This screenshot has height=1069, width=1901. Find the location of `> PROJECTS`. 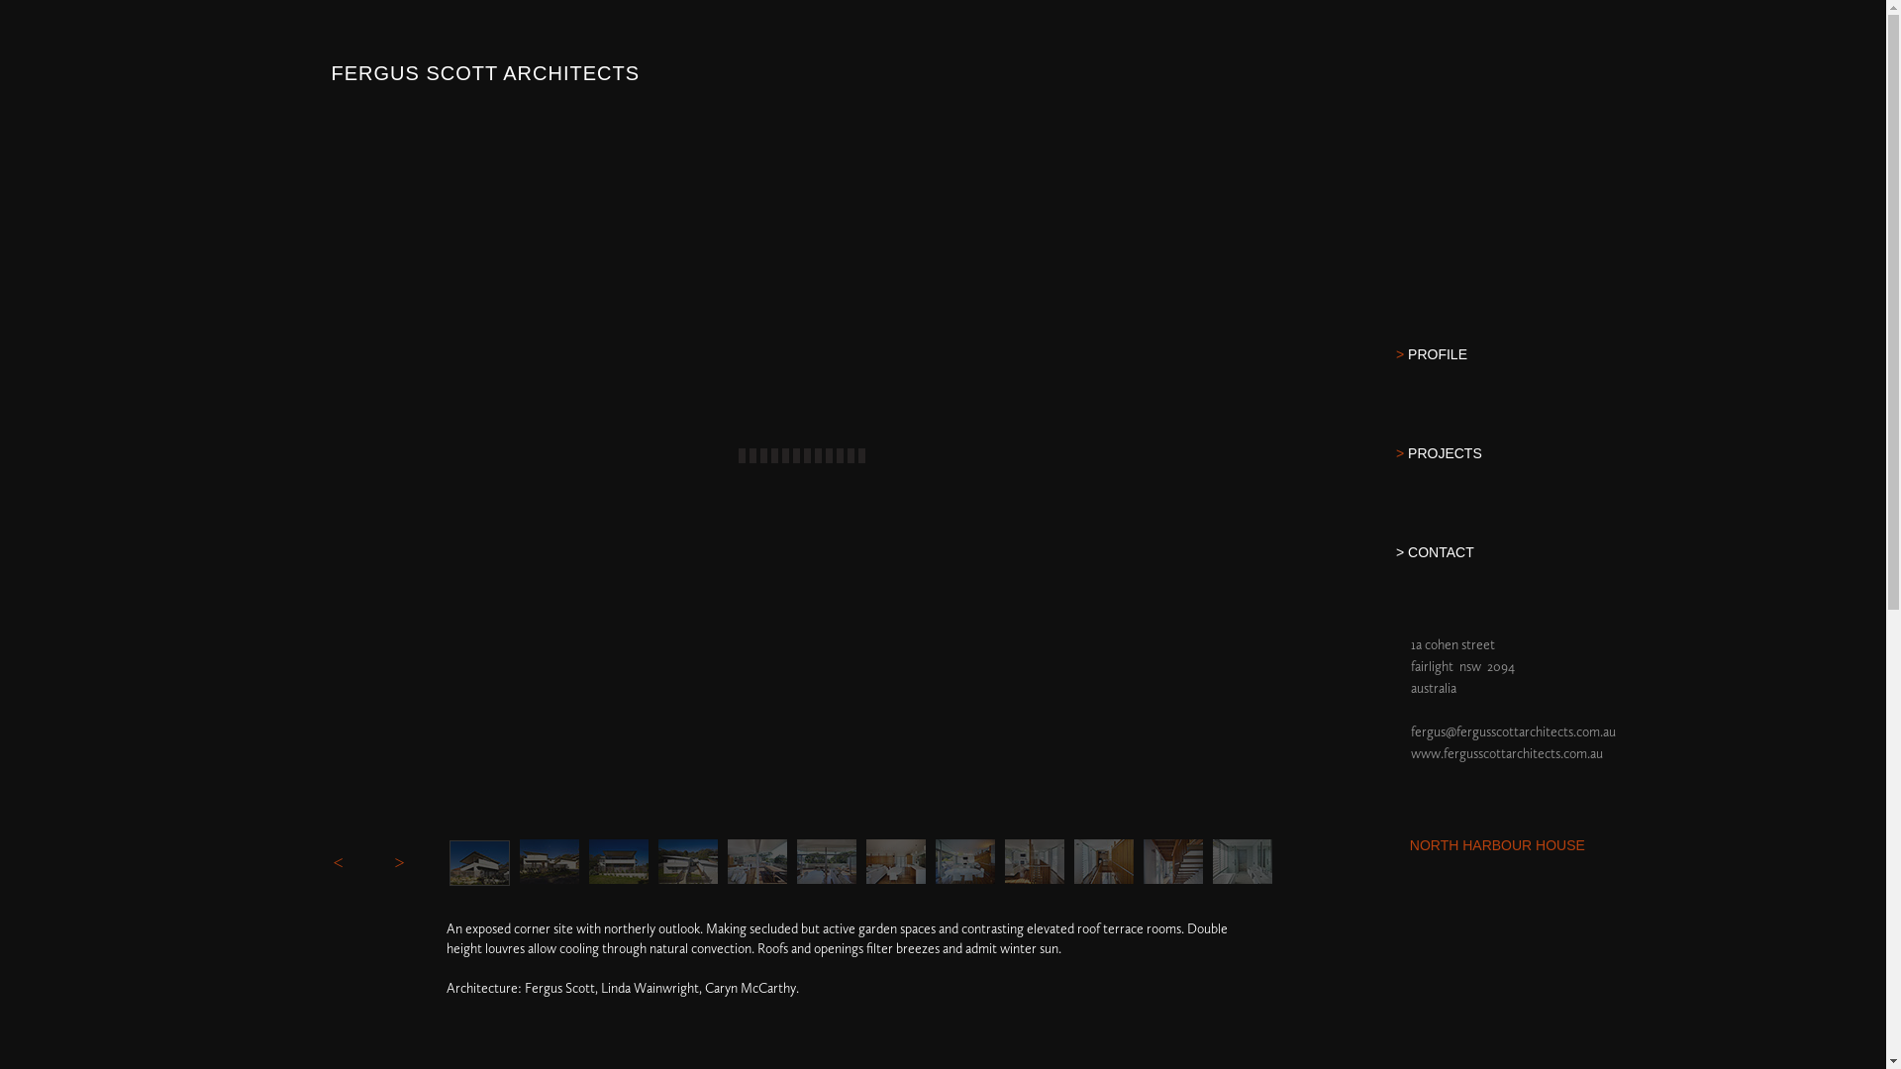

> PROJECTS is located at coordinates (1630, 486).